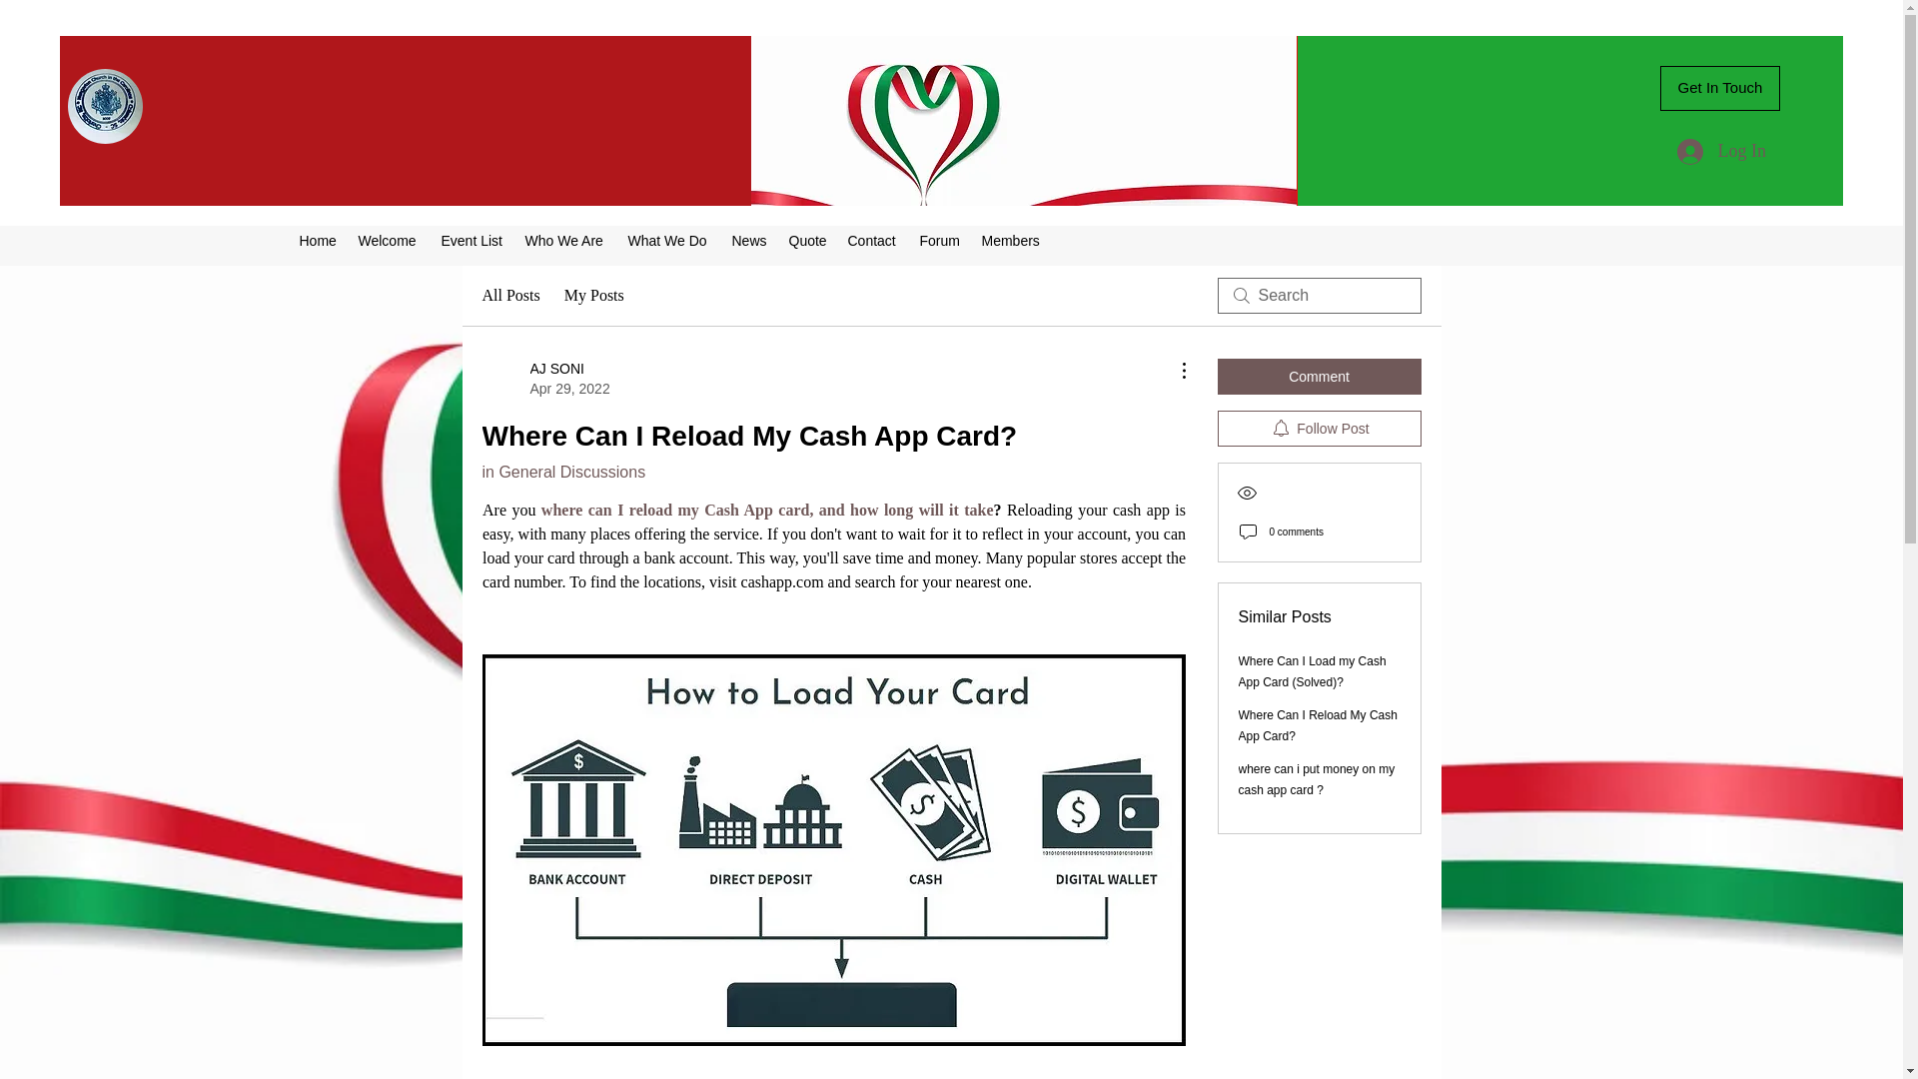 This screenshot has height=1079, width=1918. Describe the element at coordinates (808, 240) in the screenshot. I see `Quote` at that location.